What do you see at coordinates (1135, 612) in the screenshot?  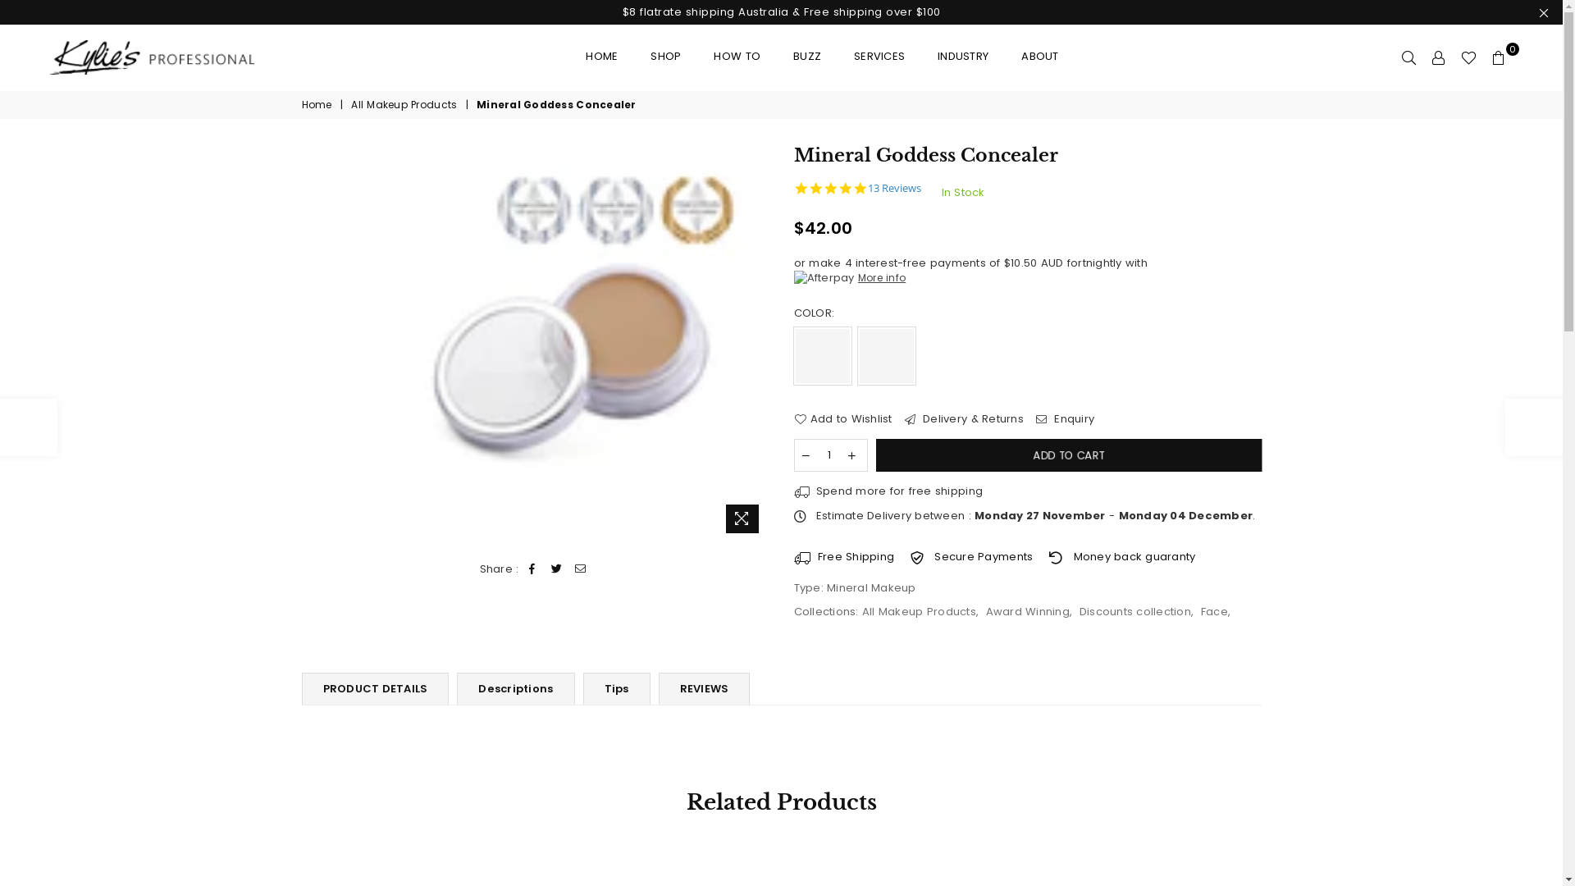 I see `Discounts collection` at bounding box center [1135, 612].